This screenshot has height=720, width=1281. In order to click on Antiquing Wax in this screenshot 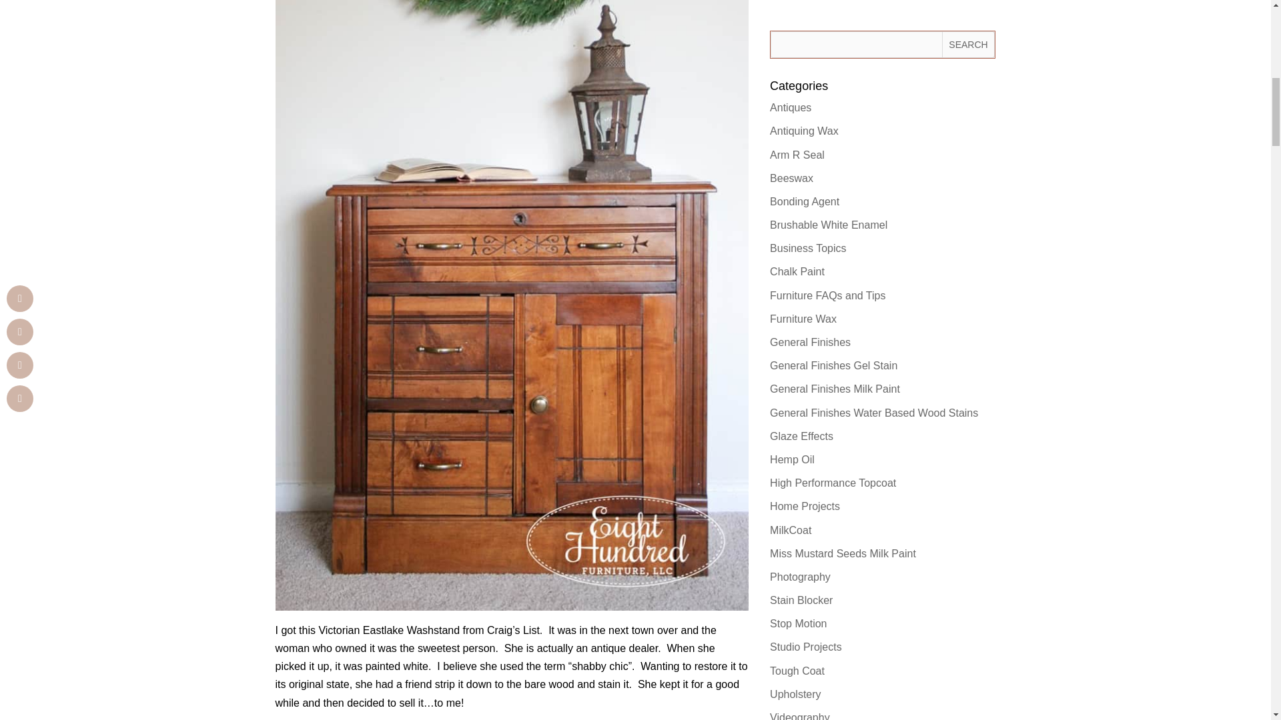, I will do `click(804, 131)`.